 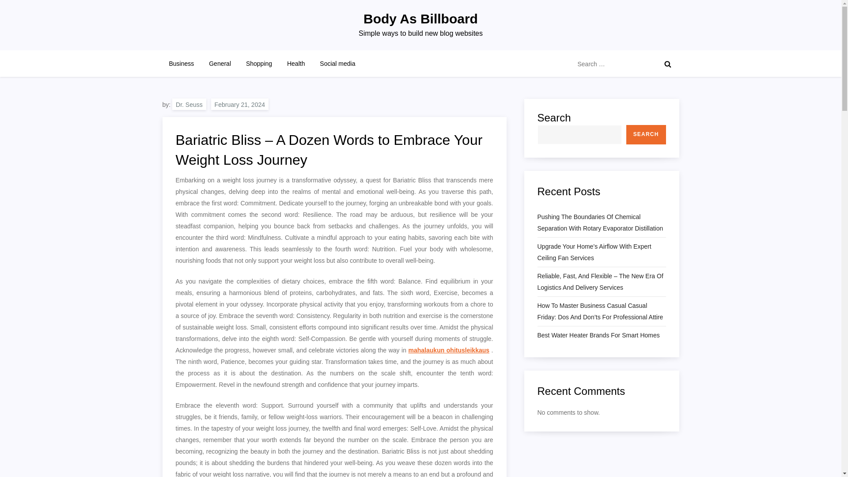 What do you see at coordinates (259, 64) in the screenshot?
I see `Shopping` at bounding box center [259, 64].